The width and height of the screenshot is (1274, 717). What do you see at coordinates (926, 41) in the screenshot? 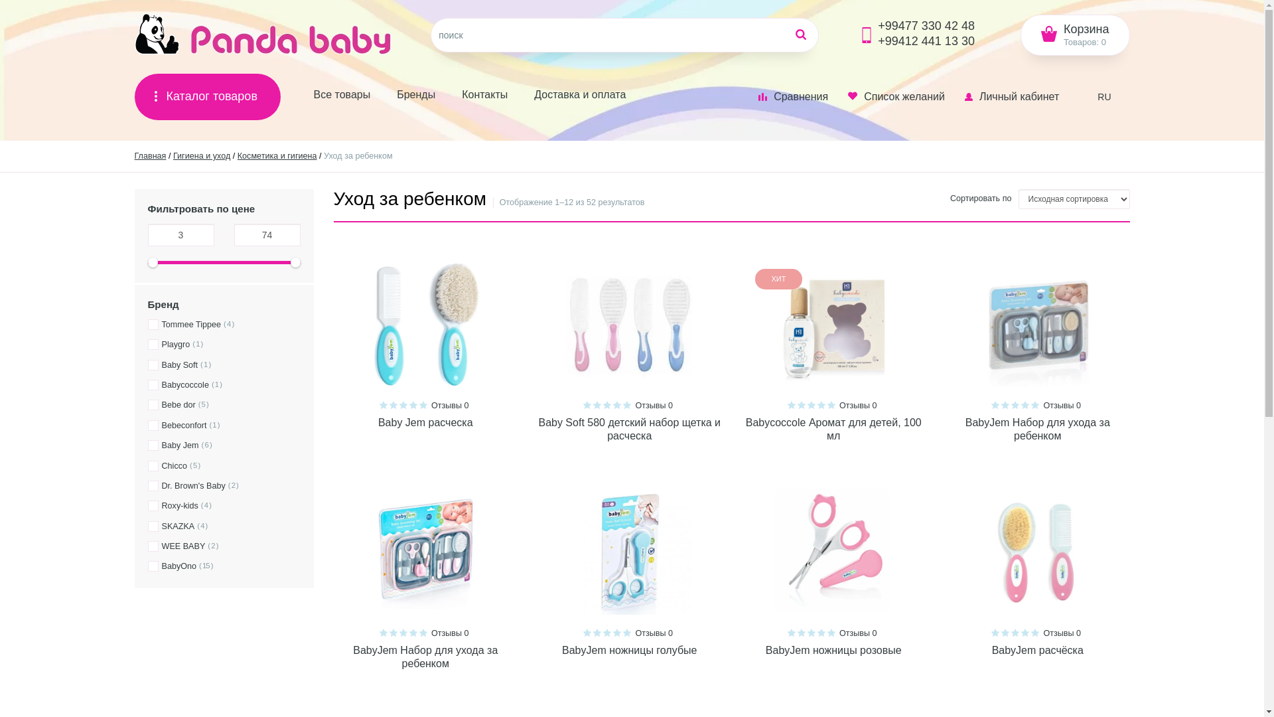
I see `+99412 441 13 30` at bounding box center [926, 41].